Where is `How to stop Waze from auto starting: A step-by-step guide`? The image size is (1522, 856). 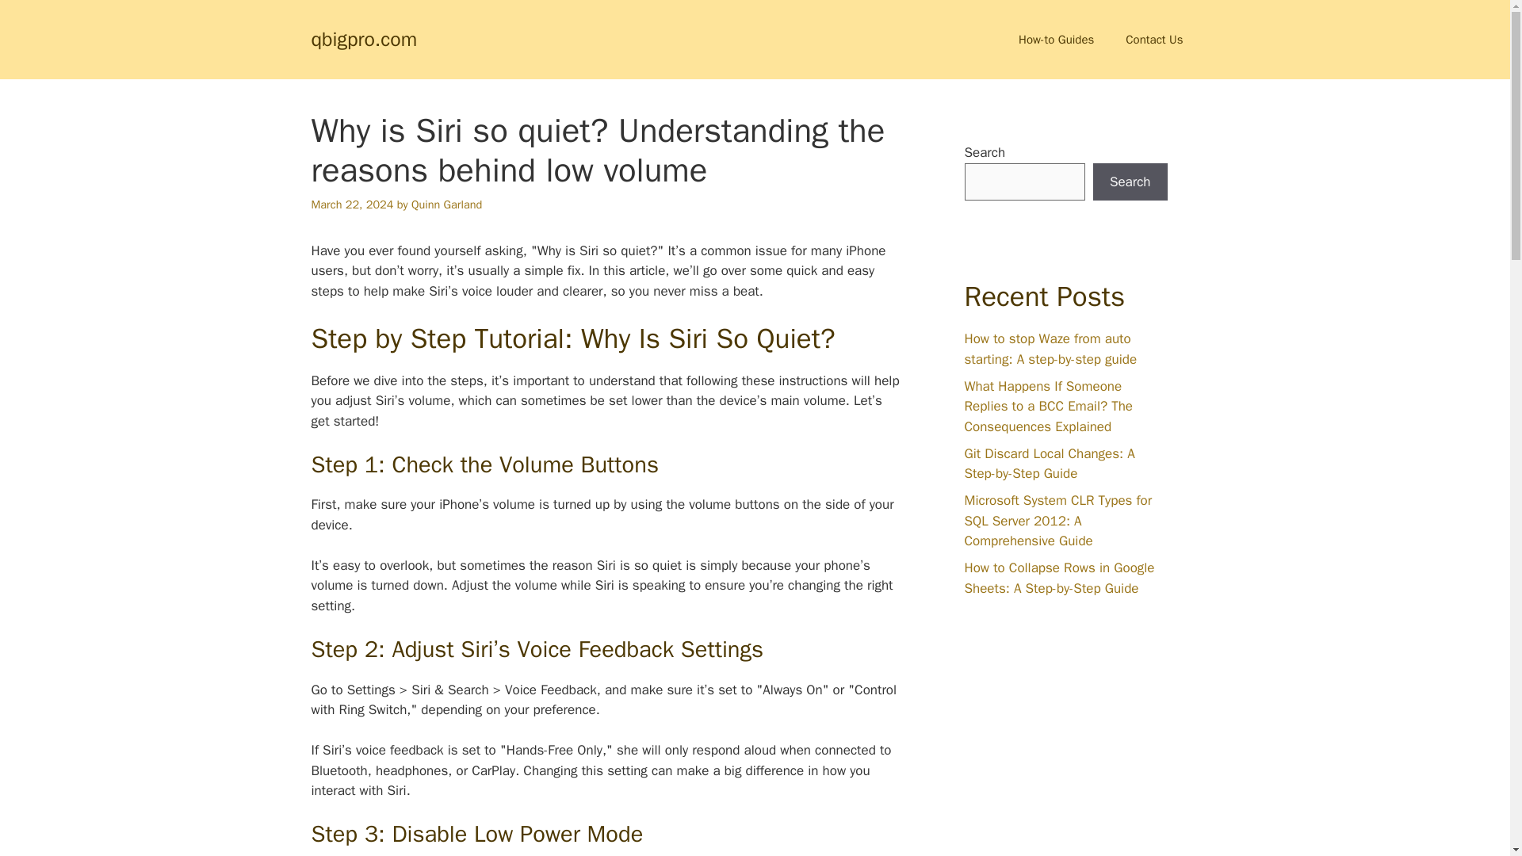 How to stop Waze from auto starting: A step-by-step guide is located at coordinates (1050, 349).